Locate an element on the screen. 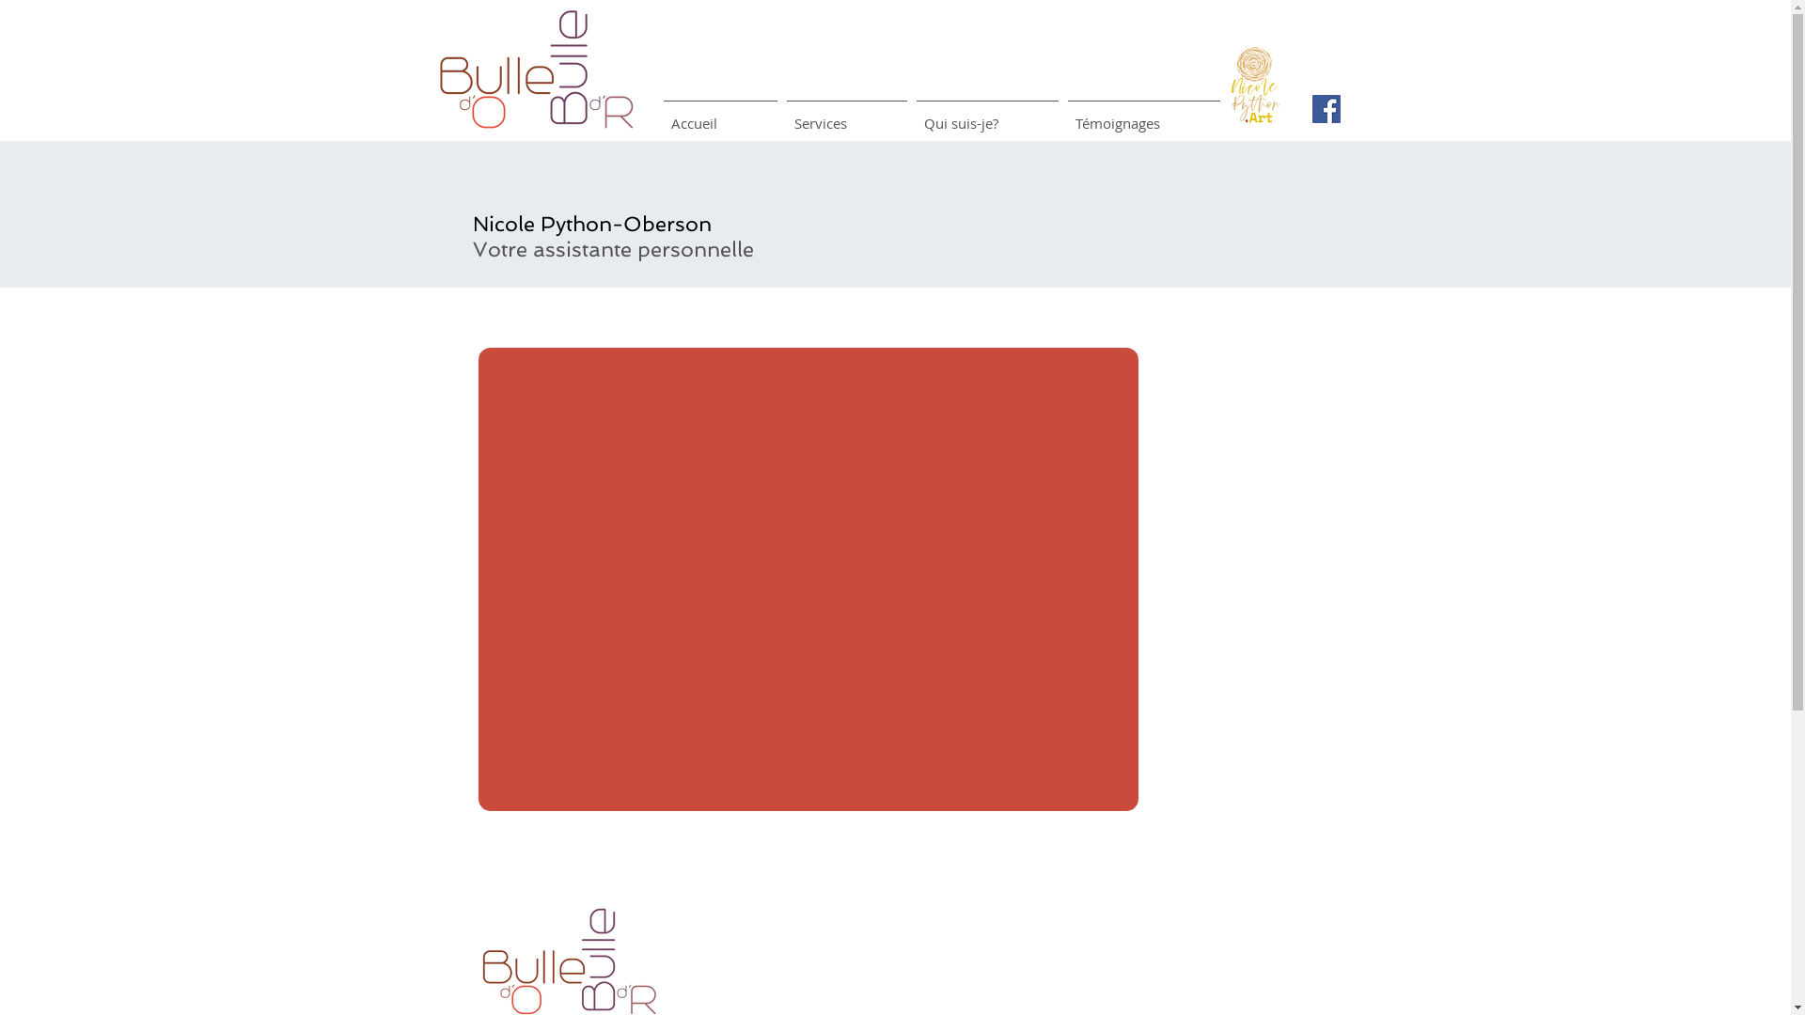  Qui suis-je? is located at coordinates (987, 115).